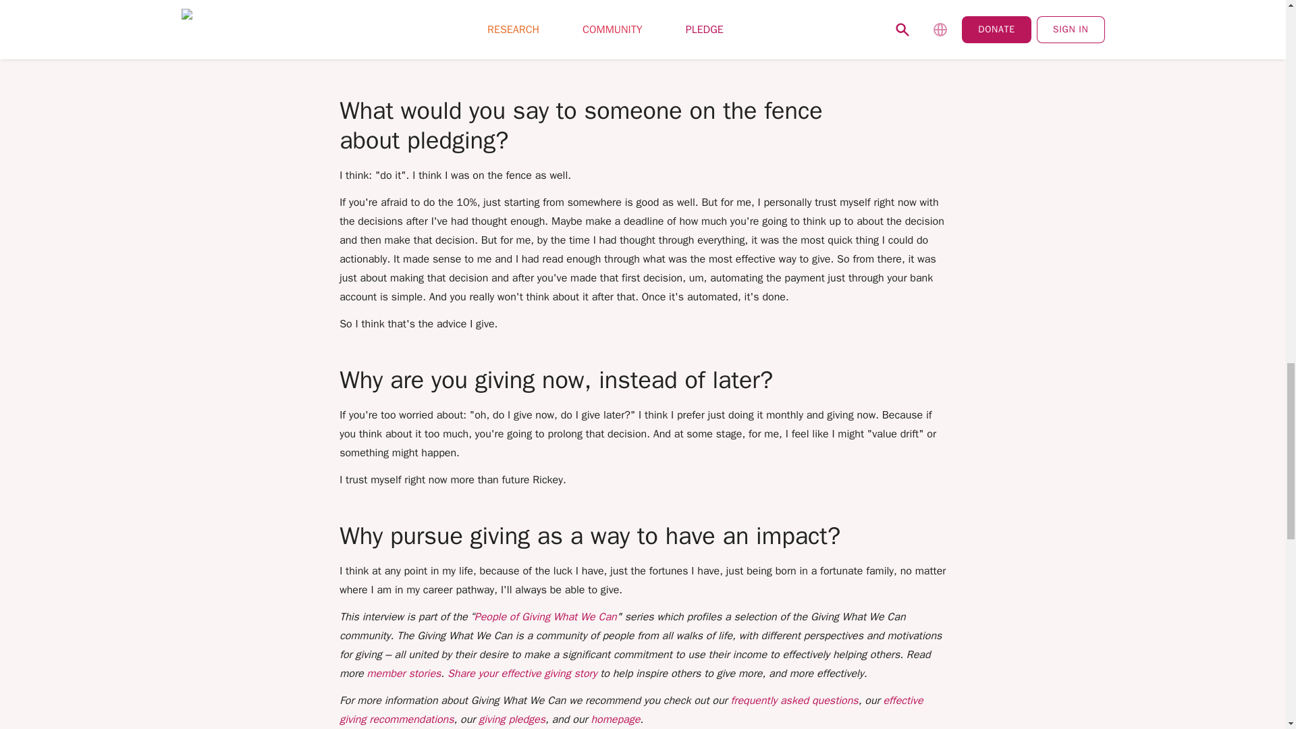 This screenshot has height=729, width=1296. I want to click on Share your effective giving story, so click(521, 674).